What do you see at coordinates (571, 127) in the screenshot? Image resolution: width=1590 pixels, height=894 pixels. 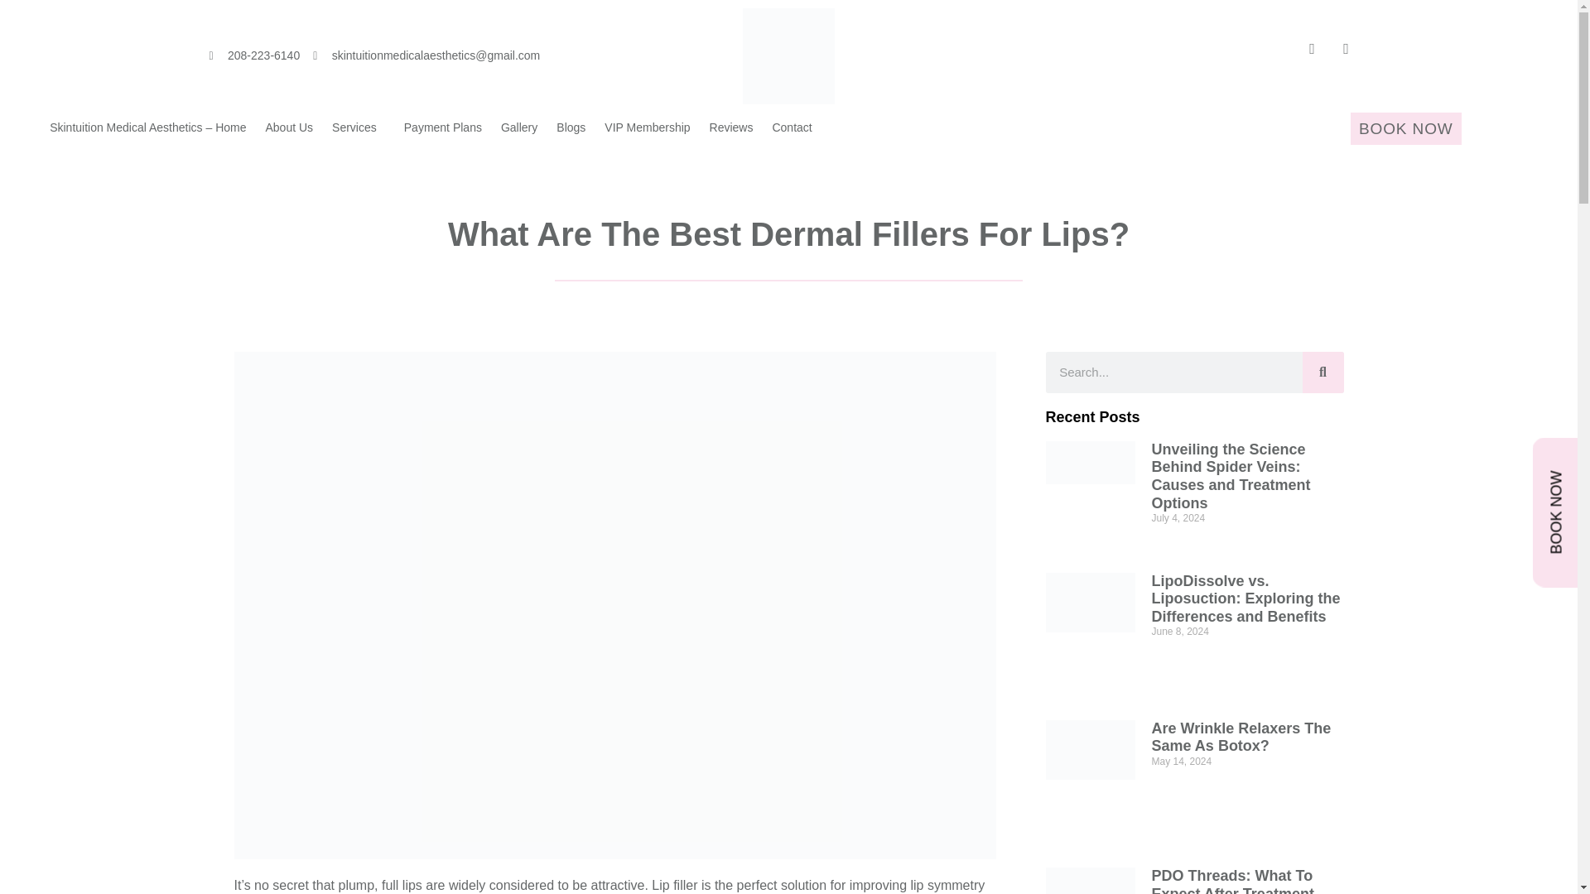 I see `Blogs` at bounding box center [571, 127].